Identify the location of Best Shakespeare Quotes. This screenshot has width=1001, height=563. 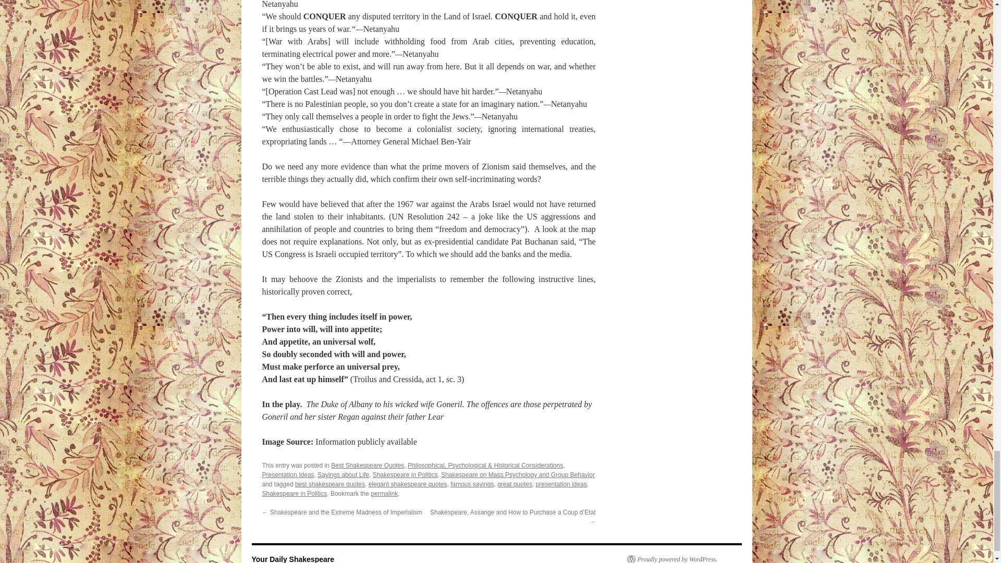
(368, 465).